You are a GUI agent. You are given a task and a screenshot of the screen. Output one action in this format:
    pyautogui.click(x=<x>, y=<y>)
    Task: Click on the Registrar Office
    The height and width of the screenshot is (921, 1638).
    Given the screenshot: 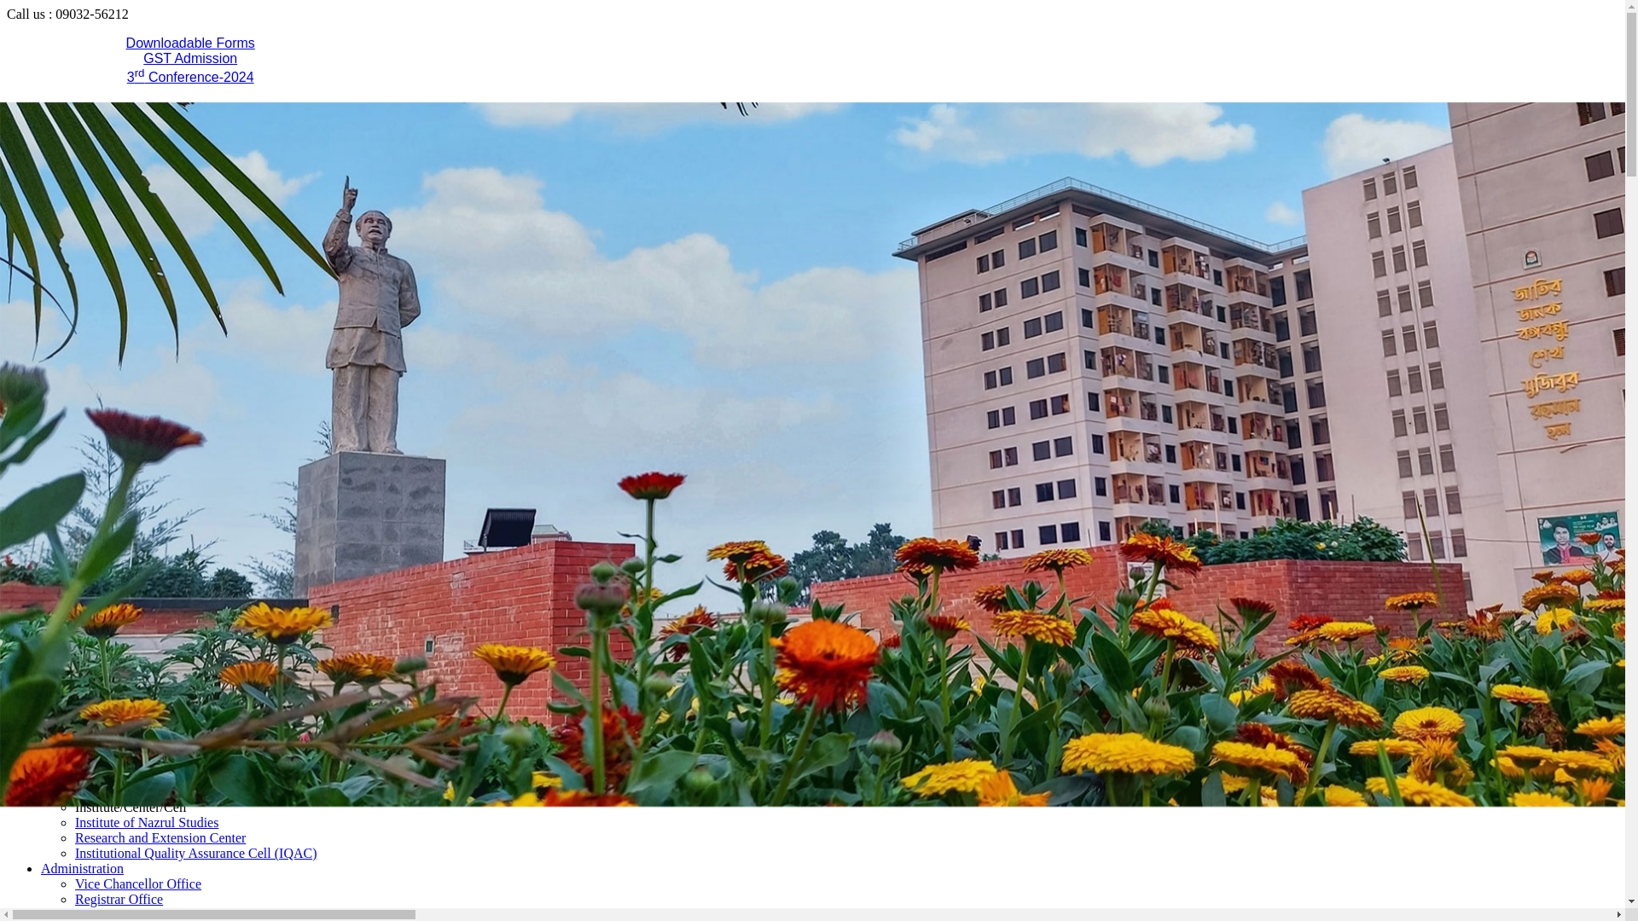 What is the action you would take?
    pyautogui.click(x=119, y=899)
    